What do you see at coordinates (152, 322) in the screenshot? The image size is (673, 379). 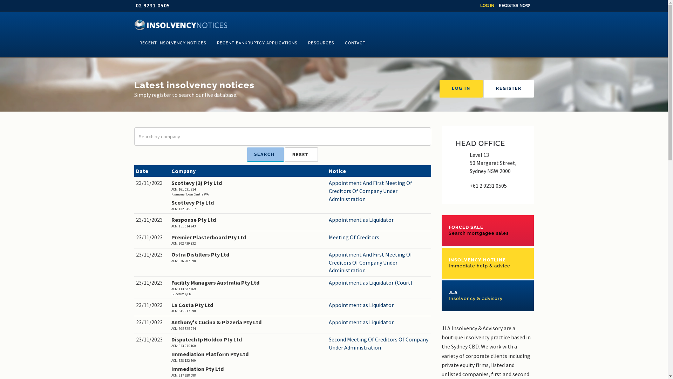 I see `23/11/2023` at bounding box center [152, 322].